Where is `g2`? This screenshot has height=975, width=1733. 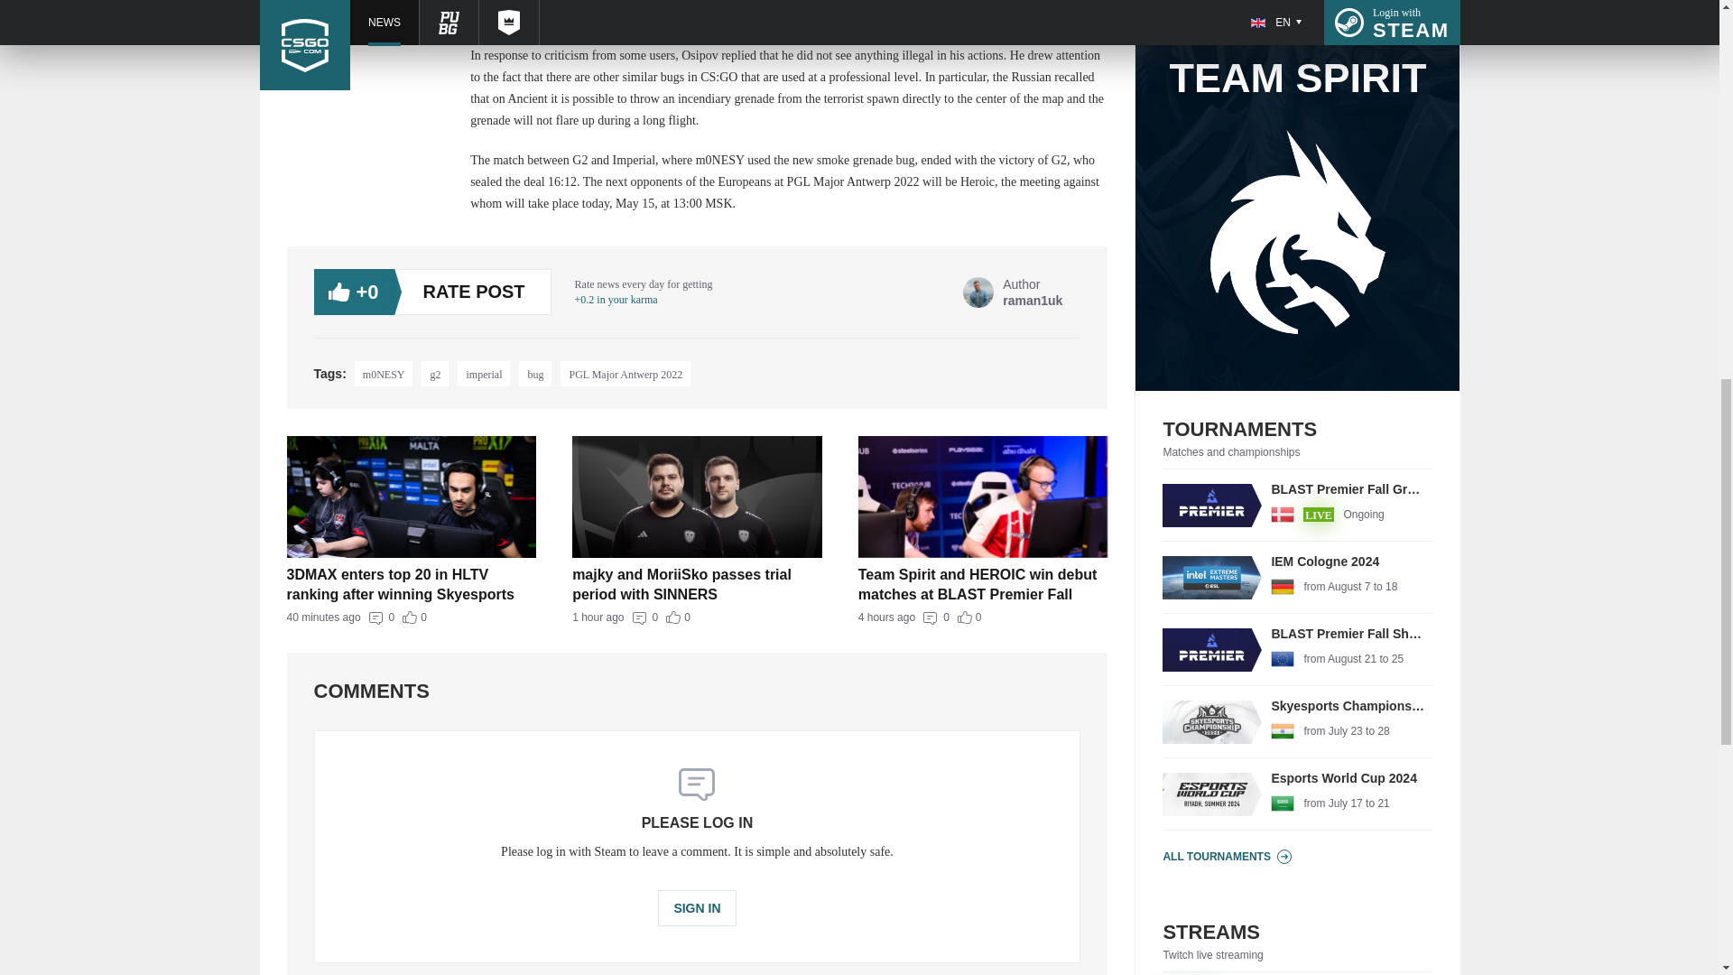 g2 is located at coordinates (483, 373).